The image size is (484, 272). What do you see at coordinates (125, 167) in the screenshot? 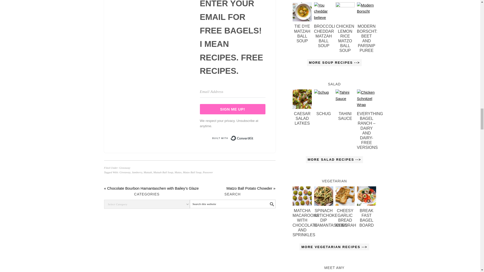
I see `Giveaway` at bounding box center [125, 167].